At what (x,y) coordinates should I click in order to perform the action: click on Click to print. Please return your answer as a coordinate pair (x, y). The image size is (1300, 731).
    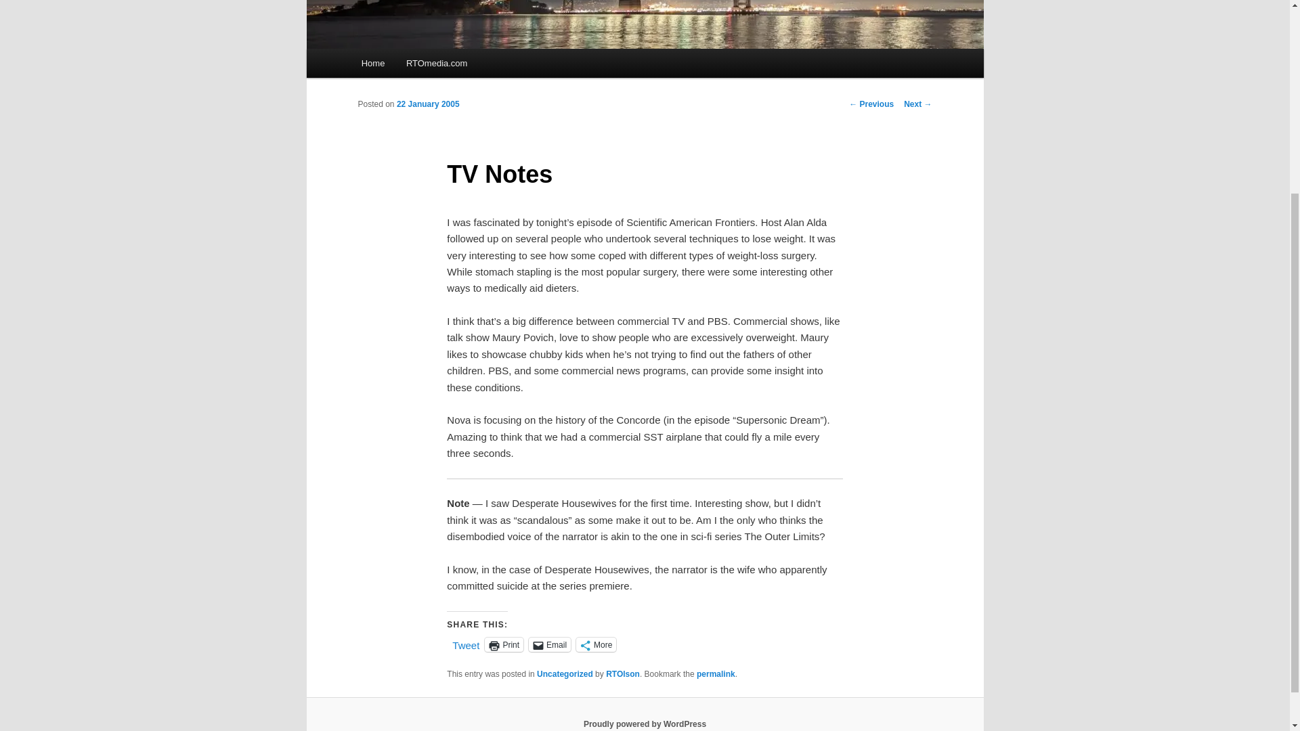
    Looking at the image, I should click on (504, 644).